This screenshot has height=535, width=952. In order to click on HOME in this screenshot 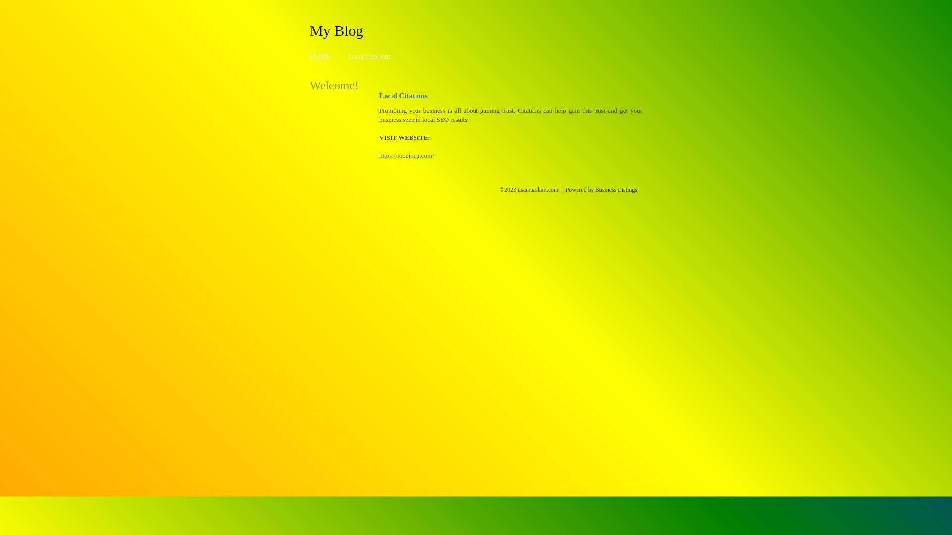, I will do `click(320, 56)`.